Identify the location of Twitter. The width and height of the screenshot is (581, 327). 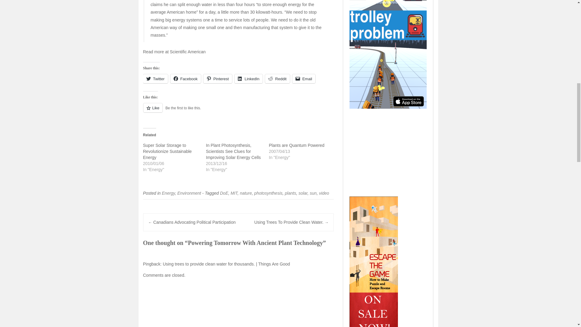
(155, 79).